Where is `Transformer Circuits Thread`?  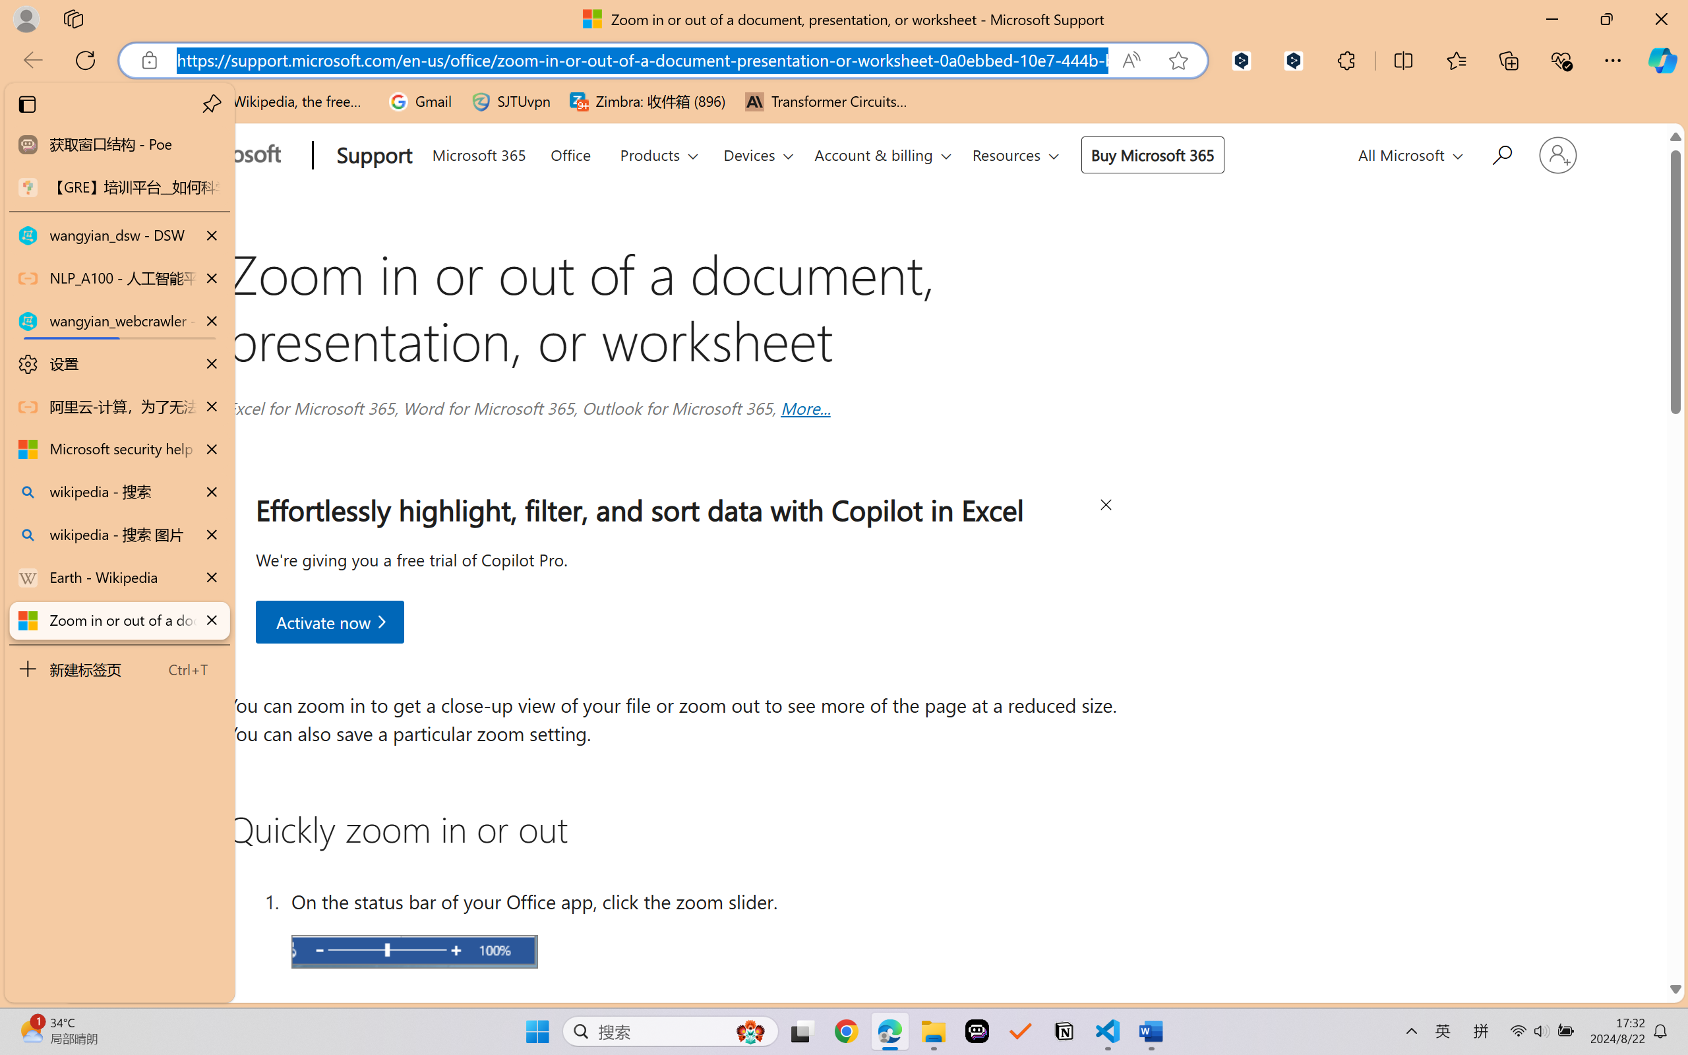 Transformer Circuits Thread is located at coordinates (827, 102).